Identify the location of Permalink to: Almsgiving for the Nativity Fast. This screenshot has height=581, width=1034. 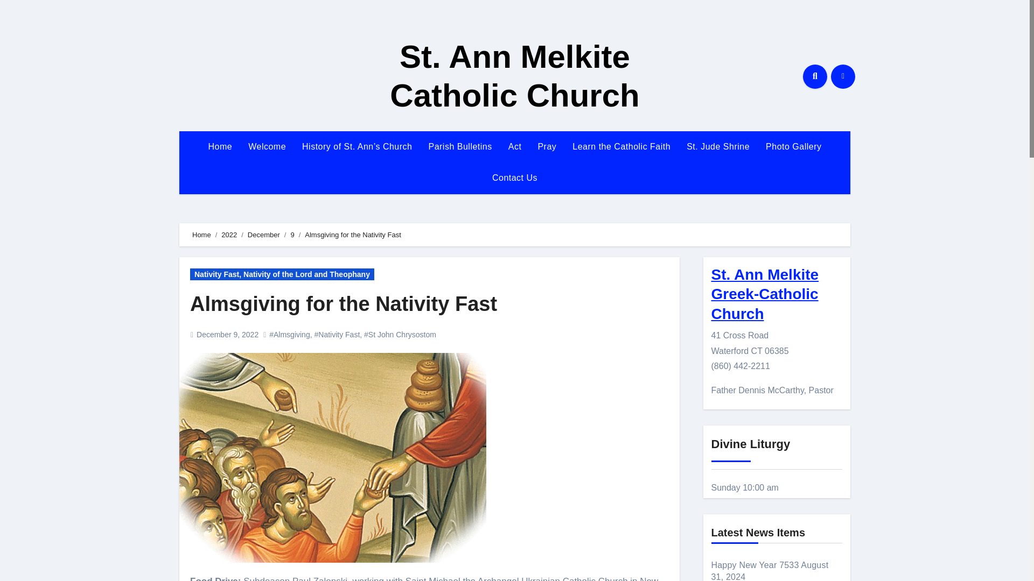
(344, 304).